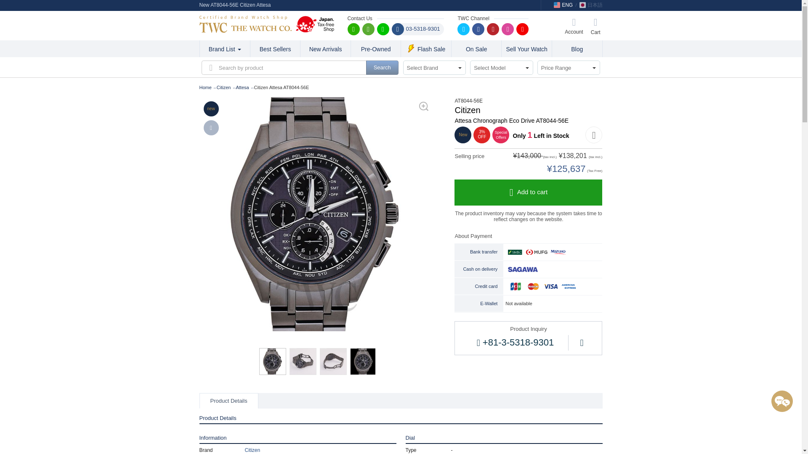 The height and width of the screenshot is (454, 808). What do you see at coordinates (246, 24) in the screenshot?
I see `The Watch Company` at bounding box center [246, 24].